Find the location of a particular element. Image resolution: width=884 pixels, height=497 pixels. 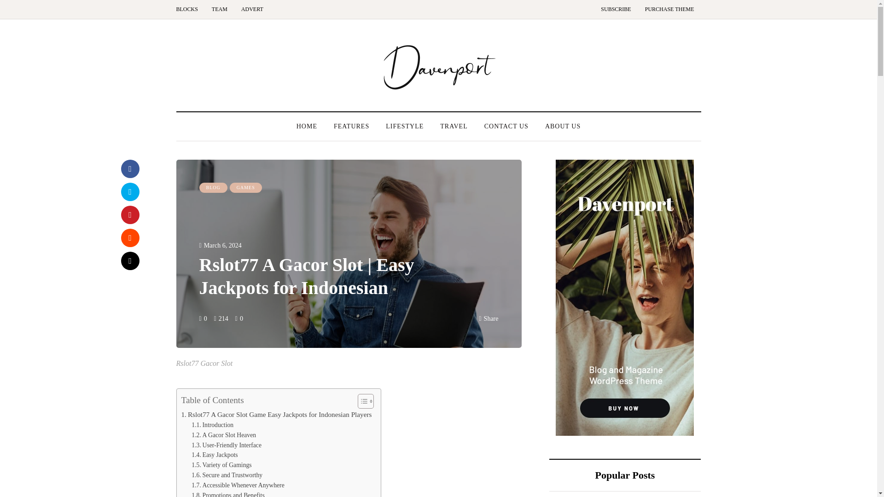

TEAM is located at coordinates (219, 9).